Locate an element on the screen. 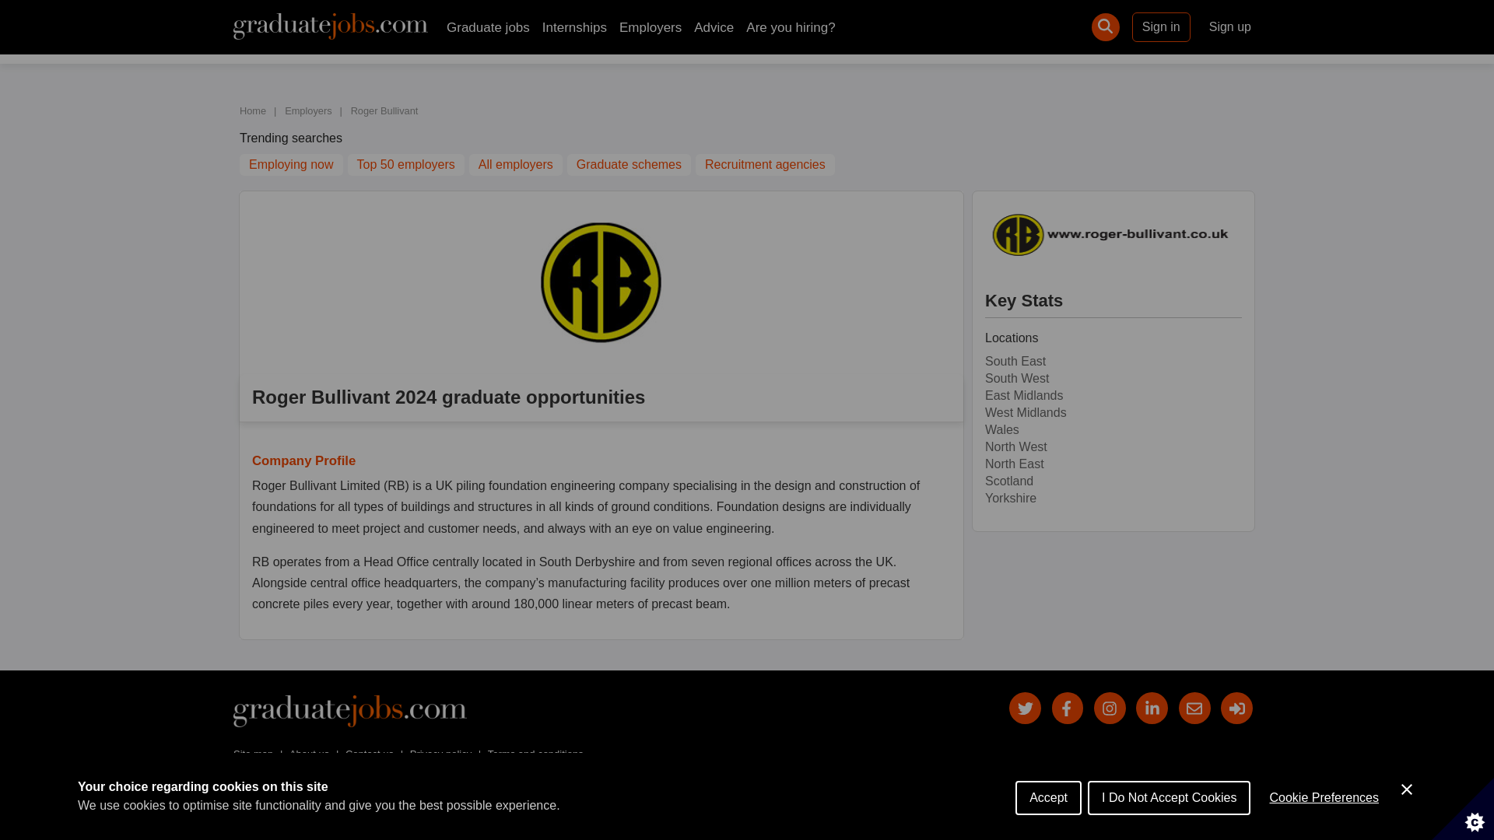 The width and height of the screenshot is (1494, 840). Graduate jobs is located at coordinates (489, 27).